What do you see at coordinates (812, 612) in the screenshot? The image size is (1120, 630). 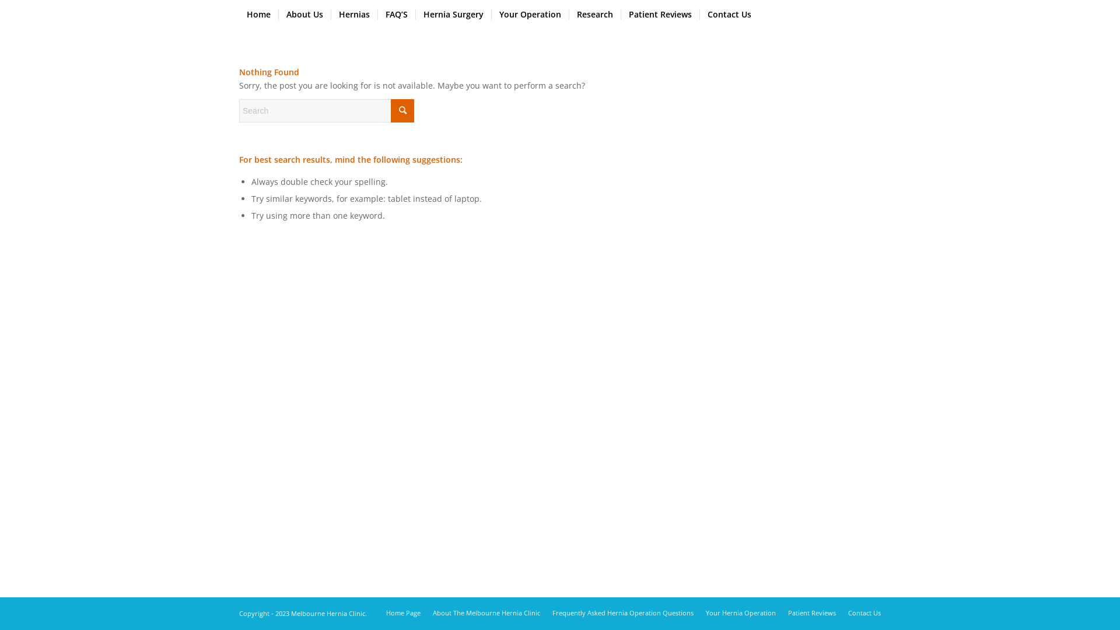 I see `Patient Reviews` at bounding box center [812, 612].